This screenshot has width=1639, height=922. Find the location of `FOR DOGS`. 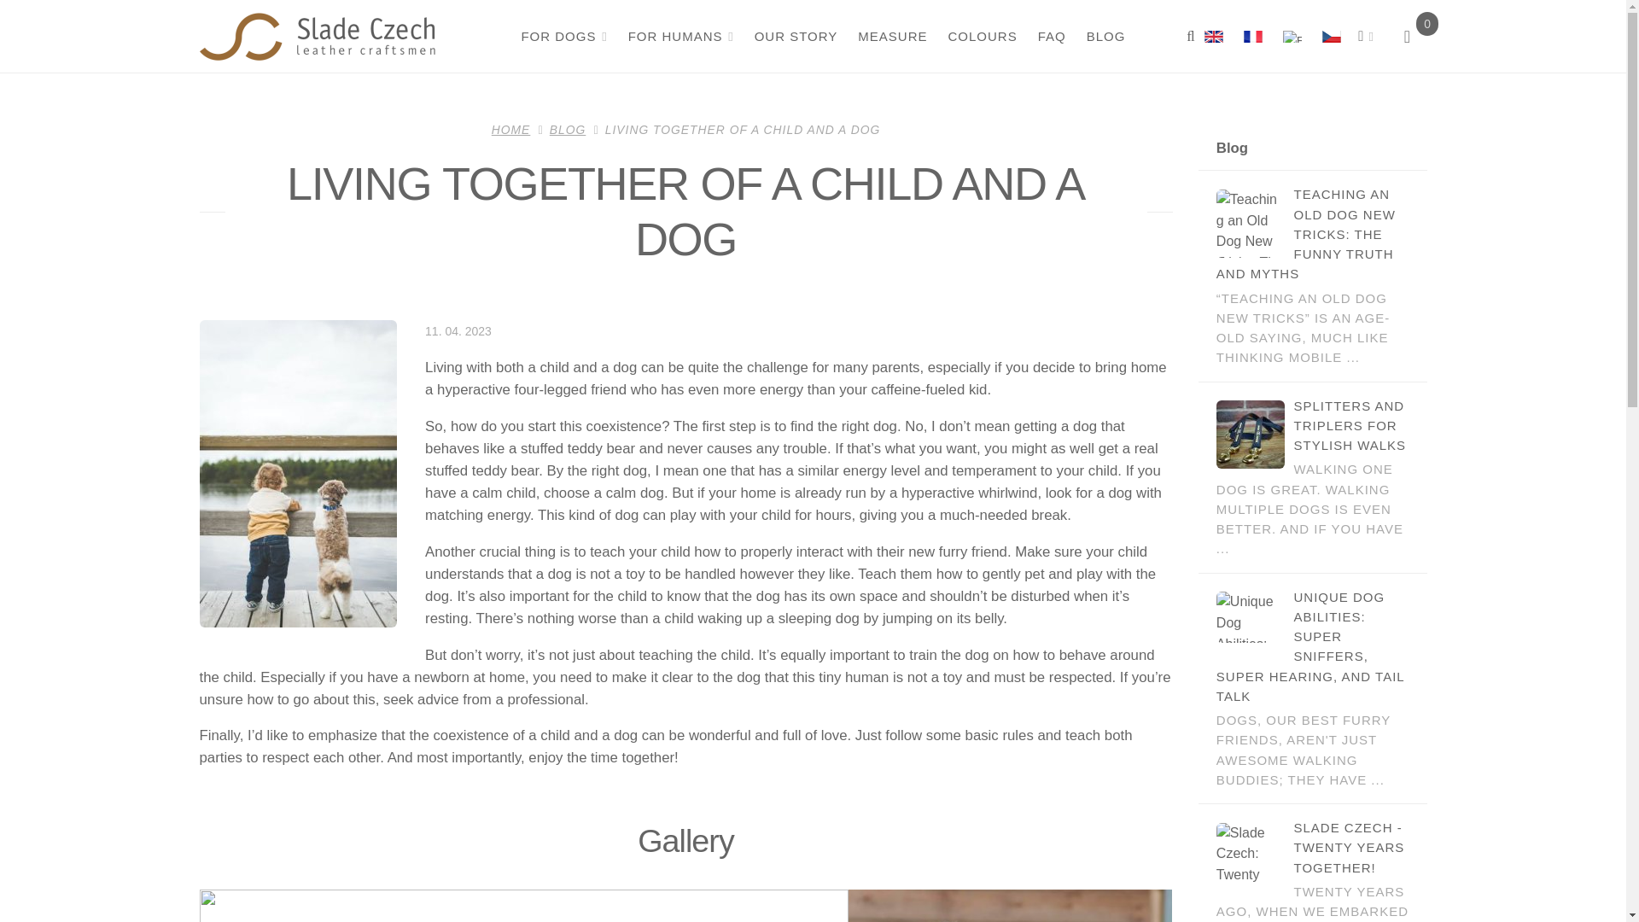

FOR DOGS is located at coordinates (563, 36).